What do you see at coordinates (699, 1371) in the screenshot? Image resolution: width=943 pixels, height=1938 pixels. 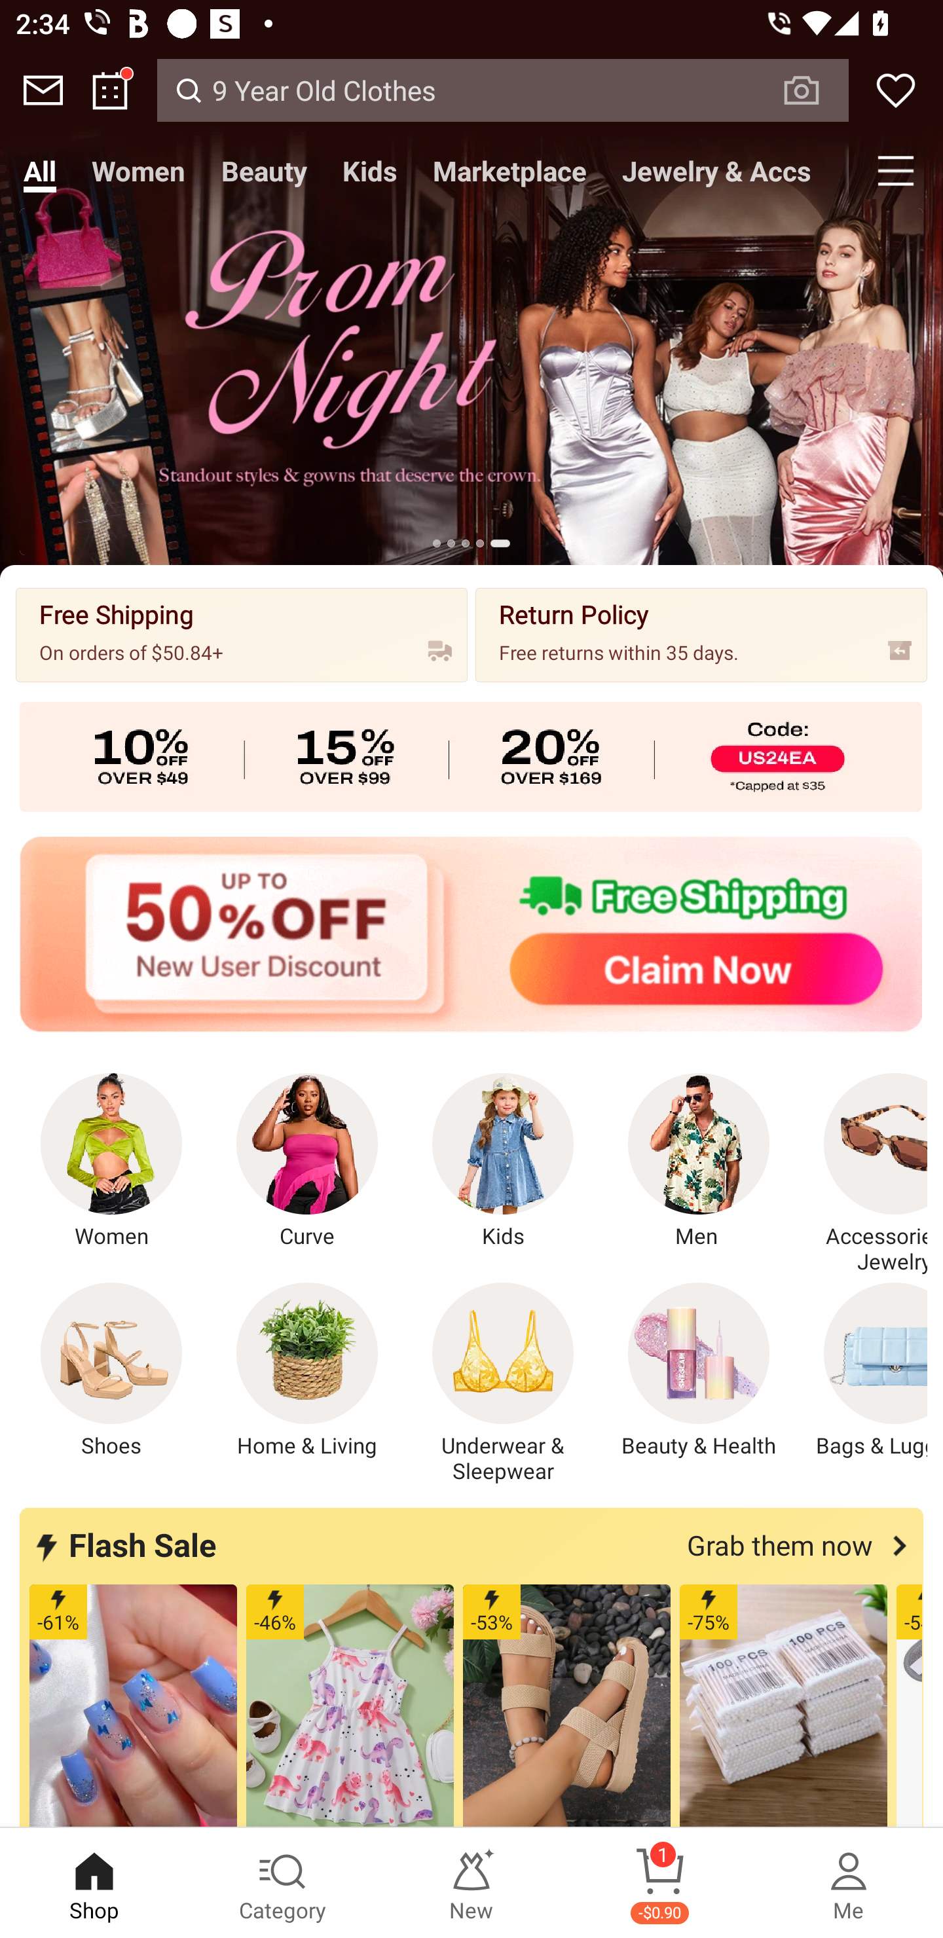 I see `Beauty & Health` at bounding box center [699, 1371].